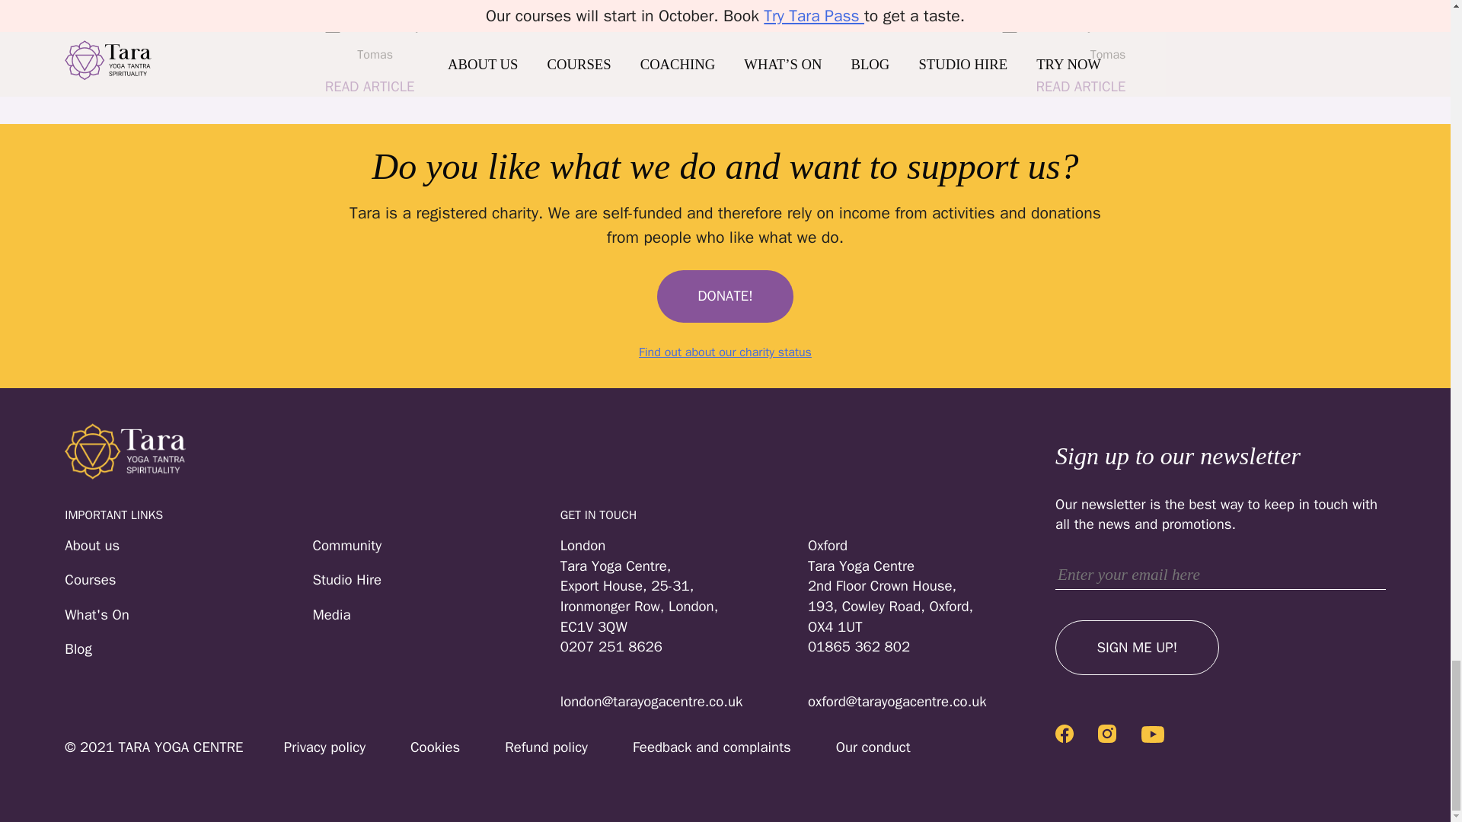 This screenshot has width=1462, height=822. What do you see at coordinates (1138, 647) in the screenshot?
I see `Sign me up!` at bounding box center [1138, 647].